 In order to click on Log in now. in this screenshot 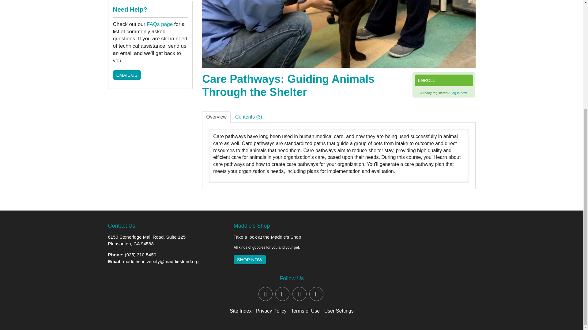, I will do `click(459, 147)`.